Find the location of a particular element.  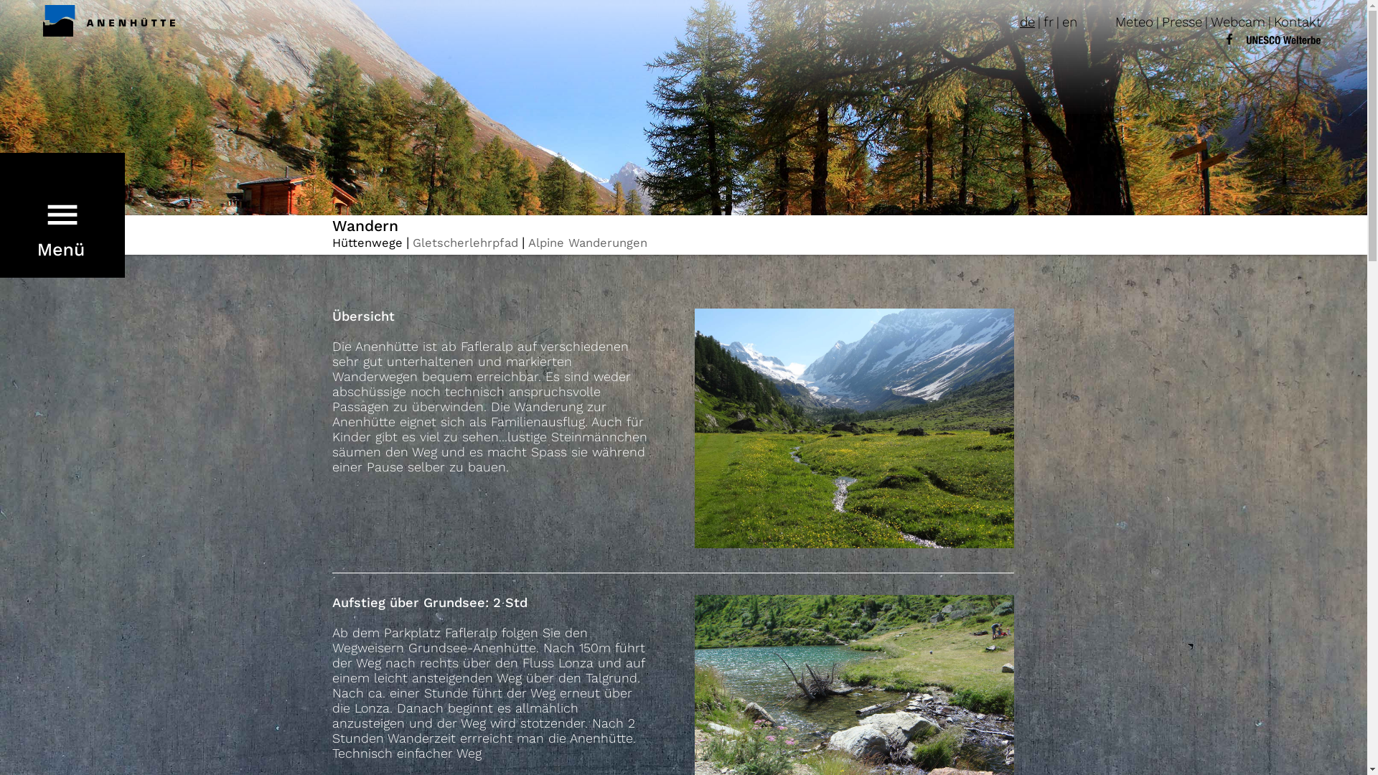

Gletscherlehrpfad is located at coordinates (465, 243).